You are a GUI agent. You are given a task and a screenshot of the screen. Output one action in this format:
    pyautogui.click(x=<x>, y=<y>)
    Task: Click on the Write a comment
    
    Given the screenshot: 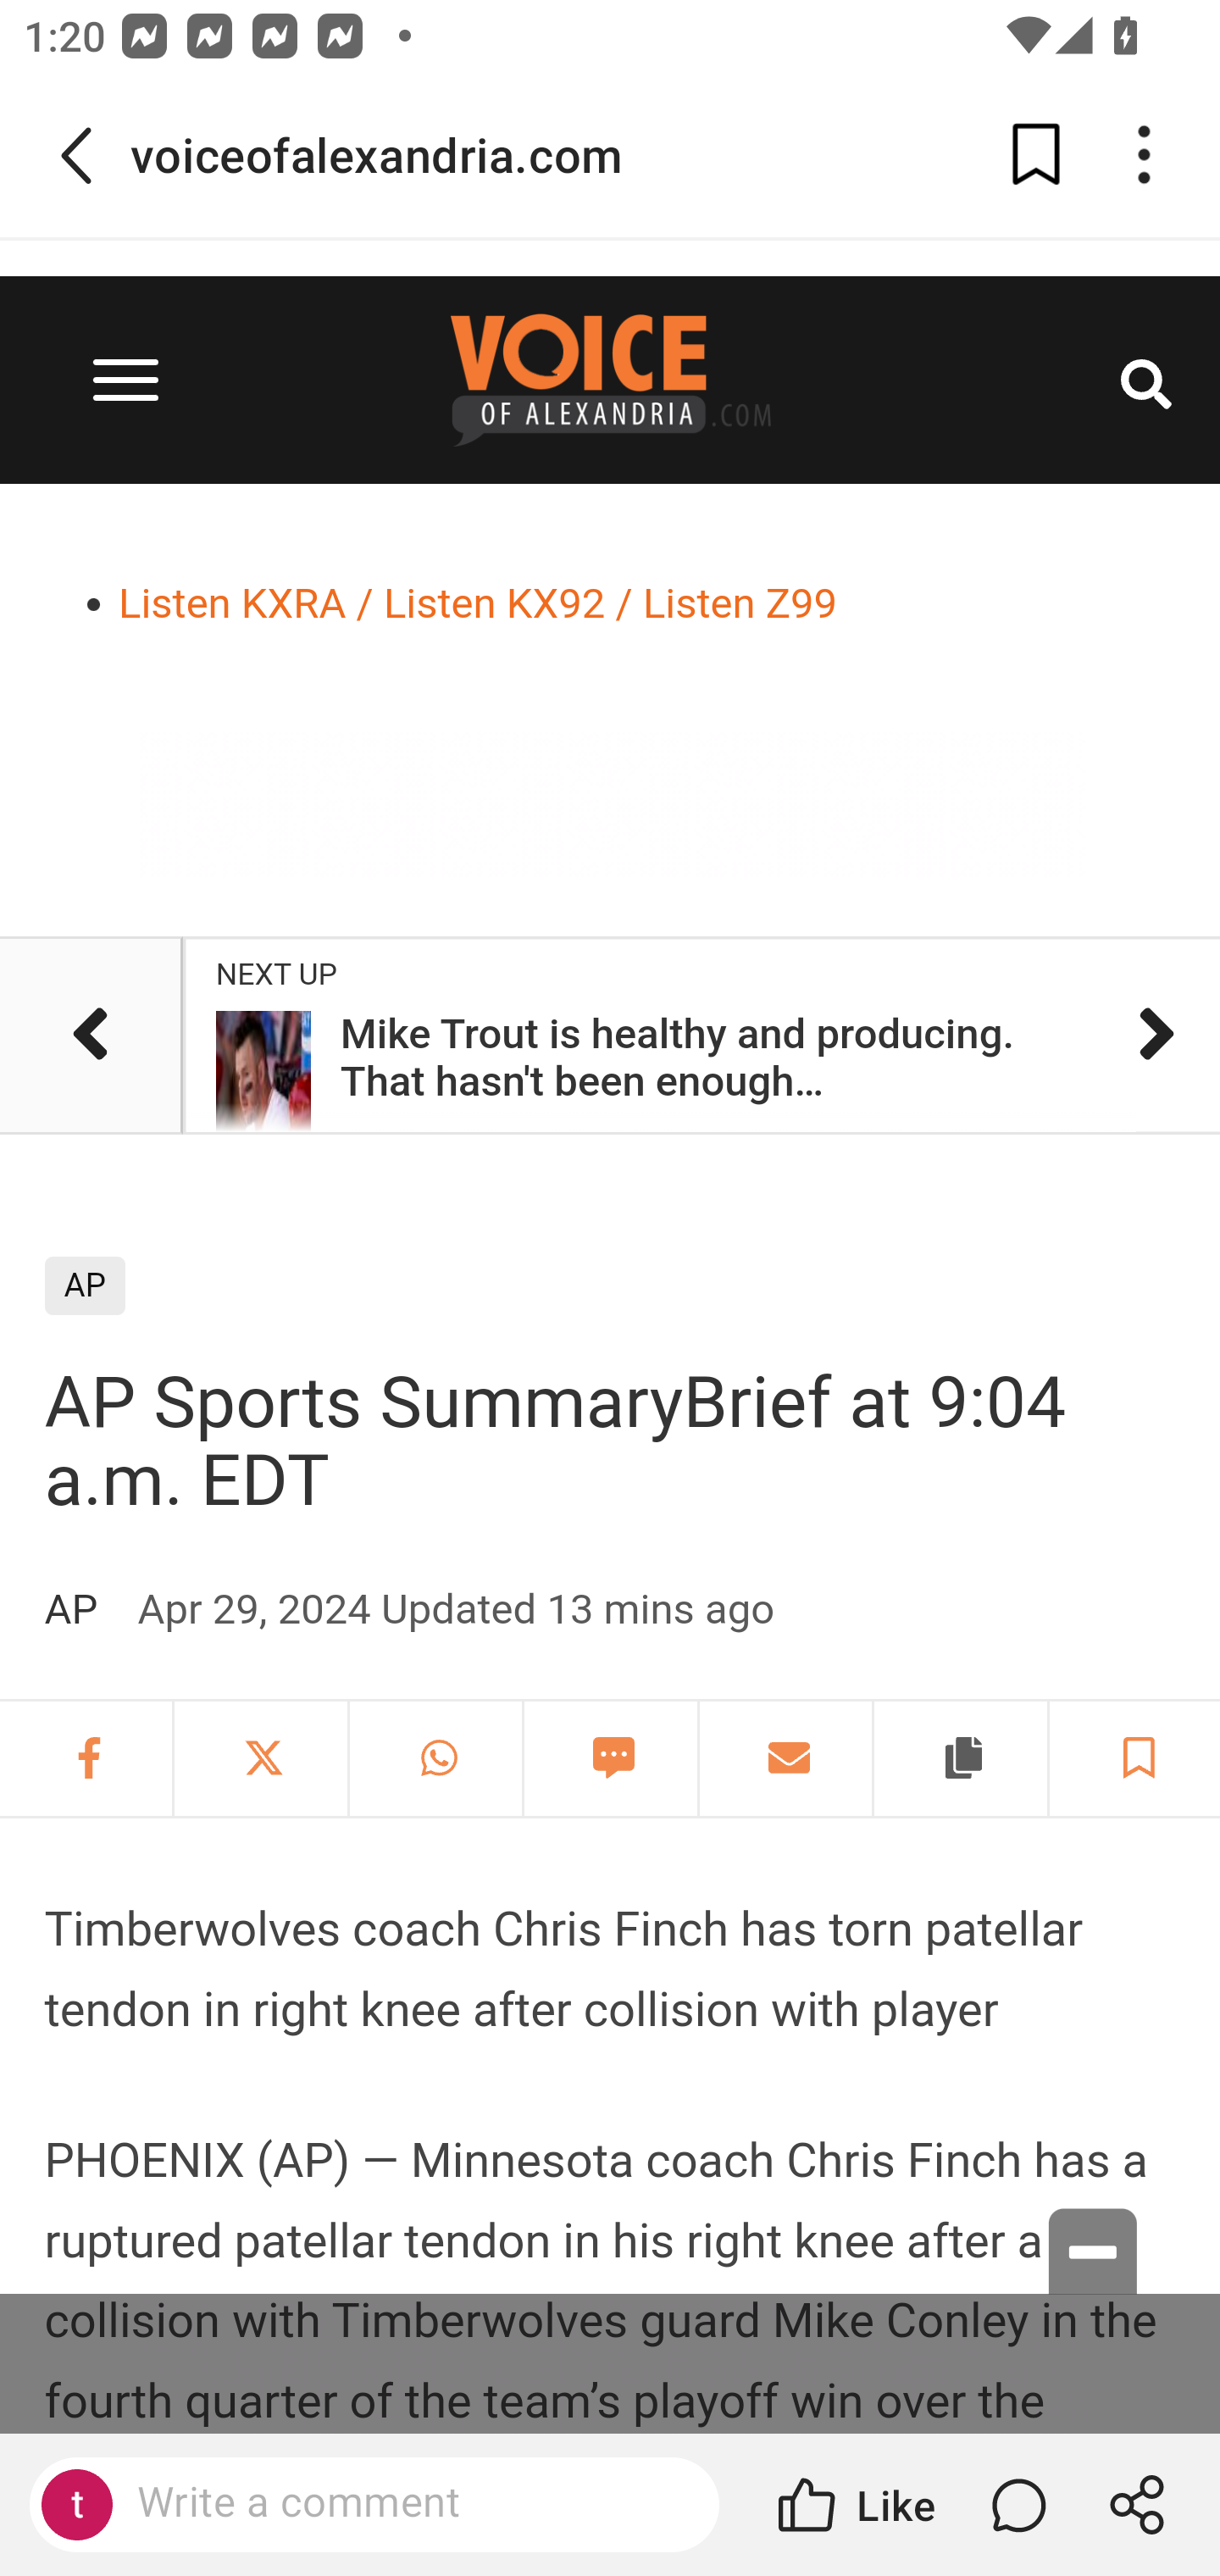 What is the action you would take?
    pyautogui.click(x=403, y=2503)
    